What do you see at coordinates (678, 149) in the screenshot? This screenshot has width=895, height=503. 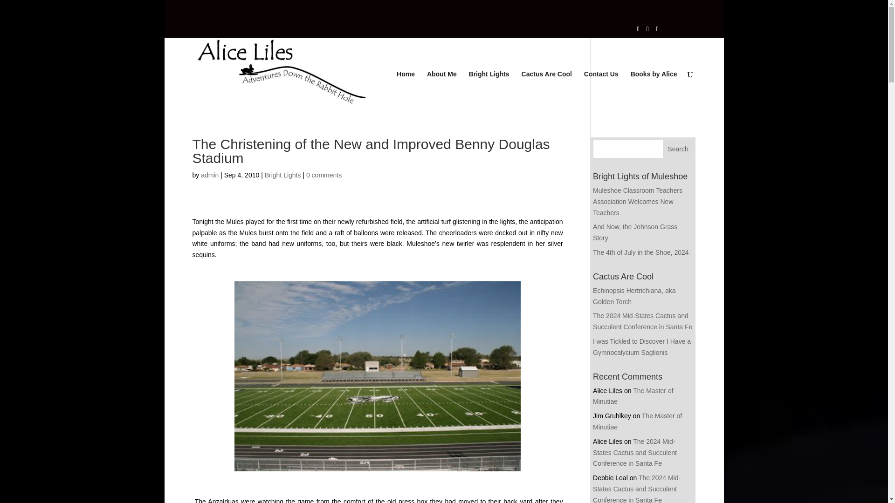 I see `Search` at bounding box center [678, 149].